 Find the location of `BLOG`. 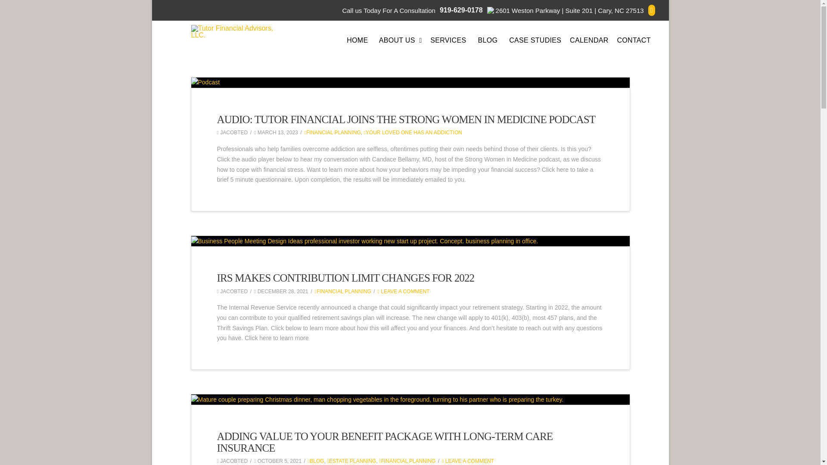

BLOG is located at coordinates (488, 40).